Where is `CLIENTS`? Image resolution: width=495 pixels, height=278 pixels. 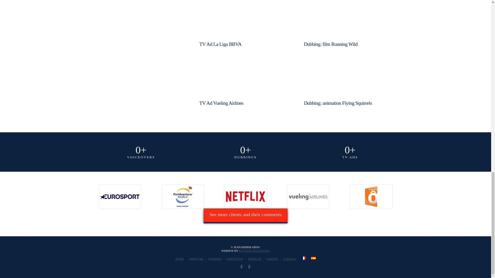
CLIENTS is located at coordinates (272, 258).